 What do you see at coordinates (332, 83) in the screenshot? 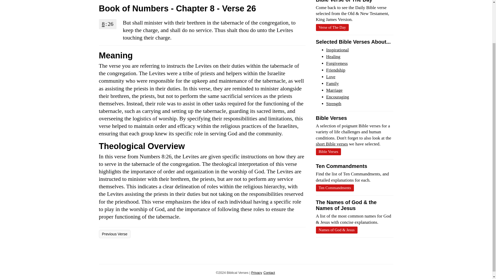
I see `Family` at bounding box center [332, 83].